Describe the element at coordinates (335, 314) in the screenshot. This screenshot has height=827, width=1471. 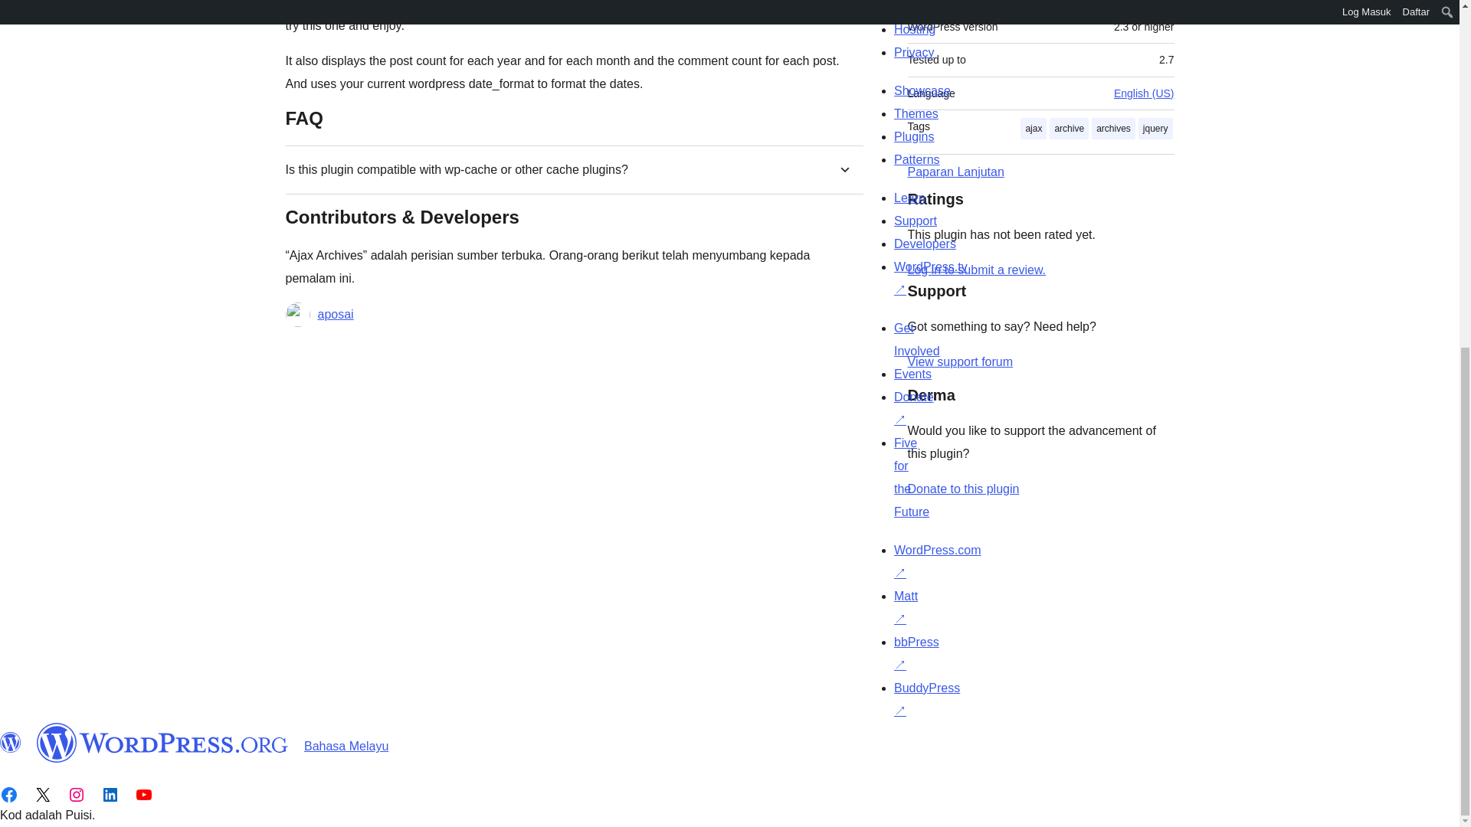
I see `aposai` at that location.